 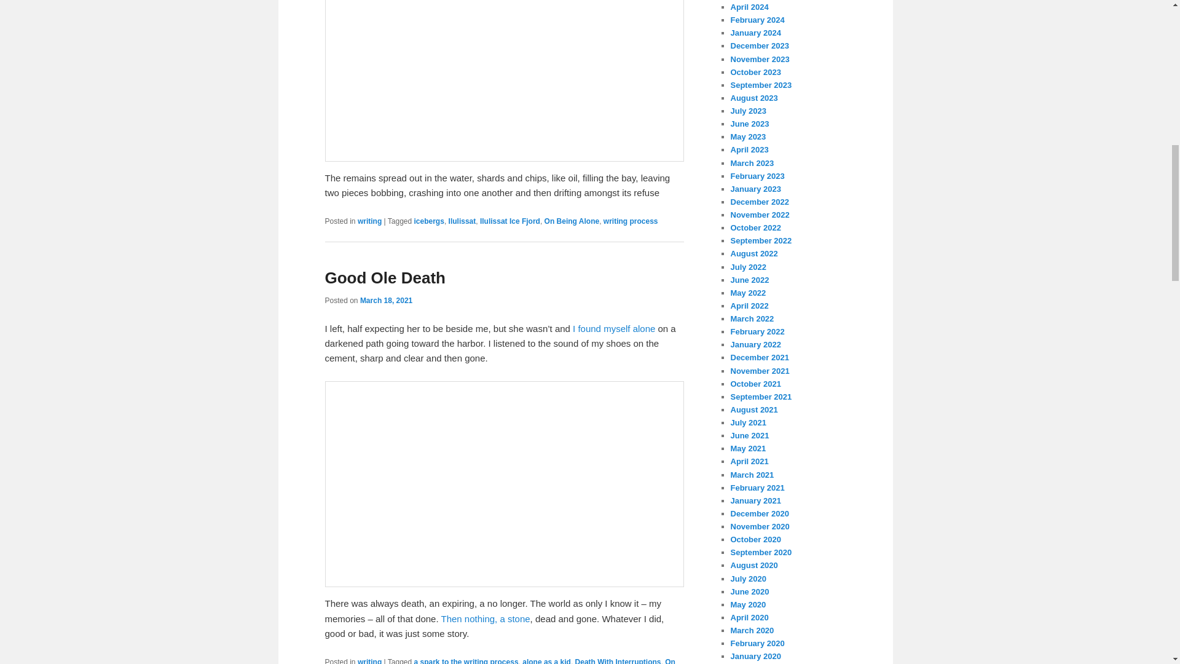 What do you see at coordinates (486, 619) in the screenshot?
I see `Then nothing, a stone` at bounding box center [486, 619].